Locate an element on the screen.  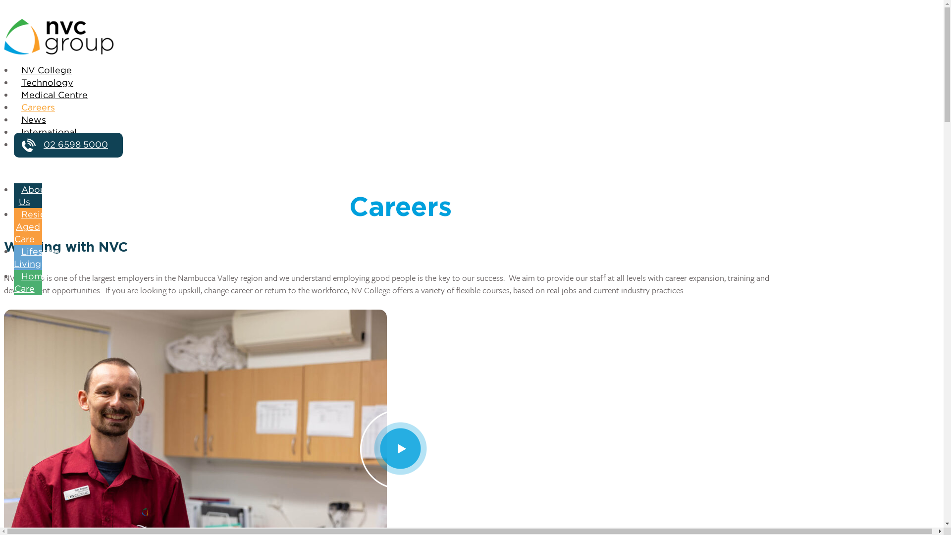
Medical Centre is located at coordinates (54, 96).